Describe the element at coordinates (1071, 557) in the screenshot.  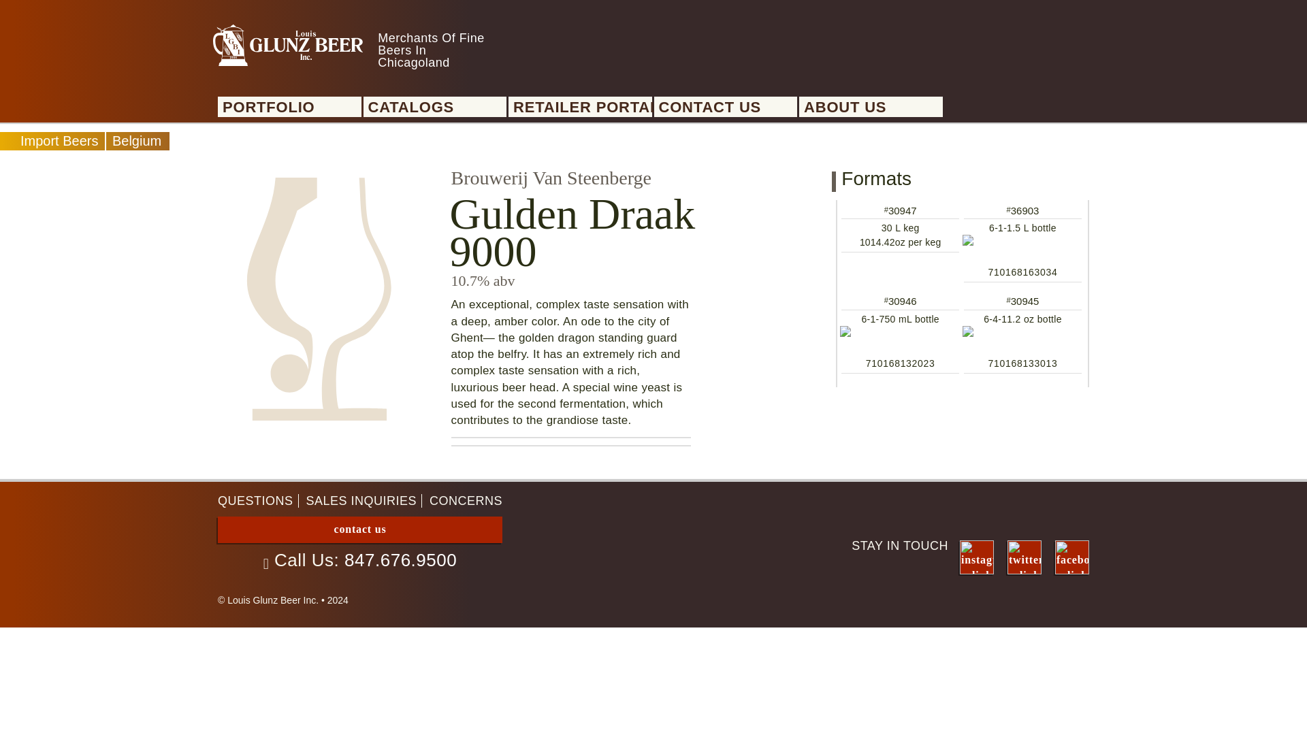
I see `facebook link` at that location.